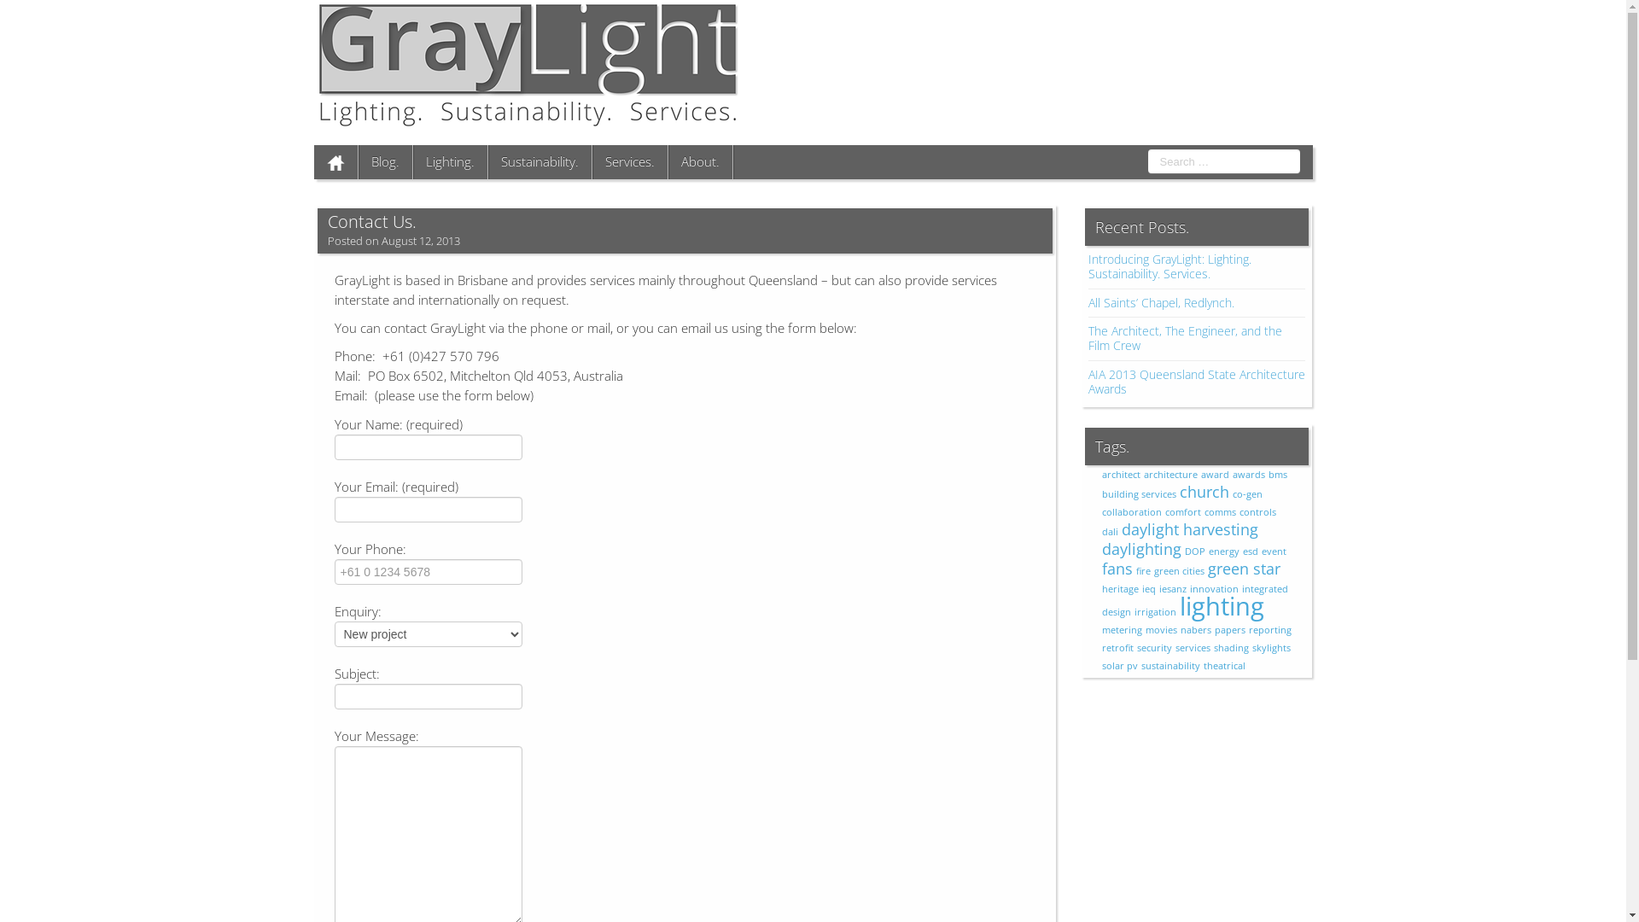 The height and width of the screenshot is (922, 1639). I want to click on Services., so click(630, 162).